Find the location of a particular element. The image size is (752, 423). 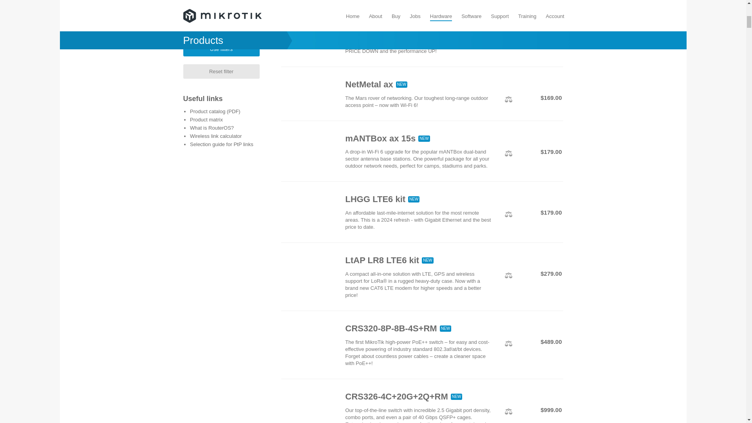

Product matrix is located at coordinates (206, 120).